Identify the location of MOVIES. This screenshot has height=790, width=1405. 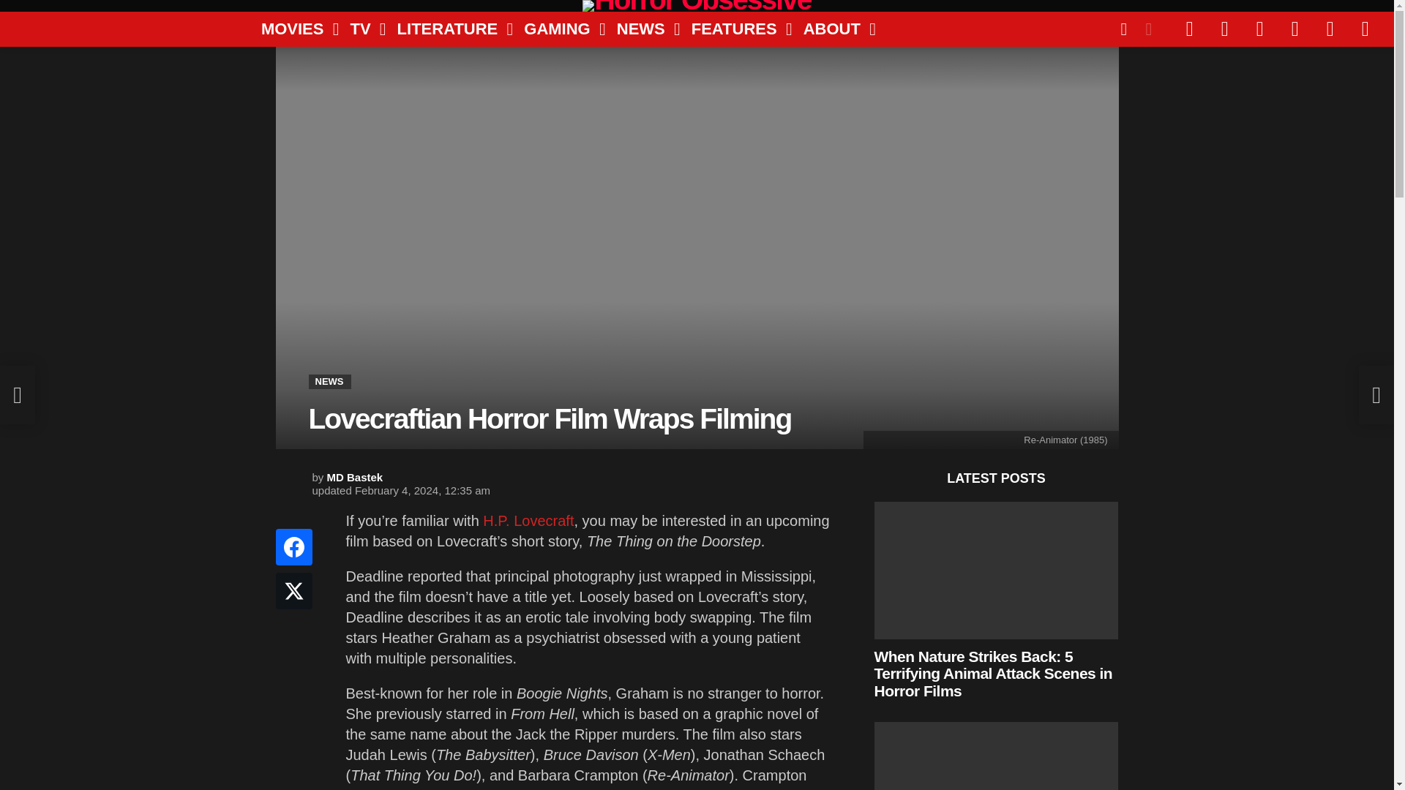
(294, 29).